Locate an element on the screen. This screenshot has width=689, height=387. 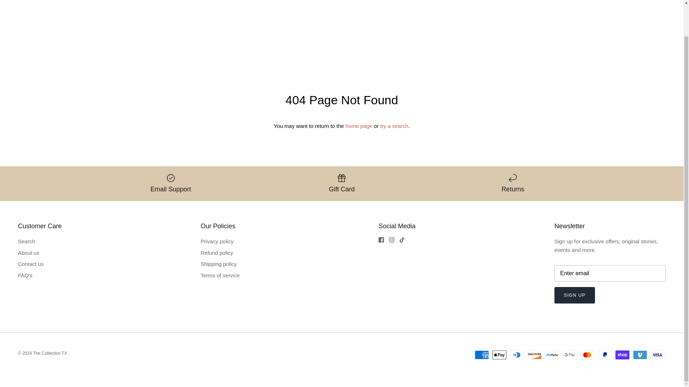
Shop Pay is located at coordinates (622, 355).